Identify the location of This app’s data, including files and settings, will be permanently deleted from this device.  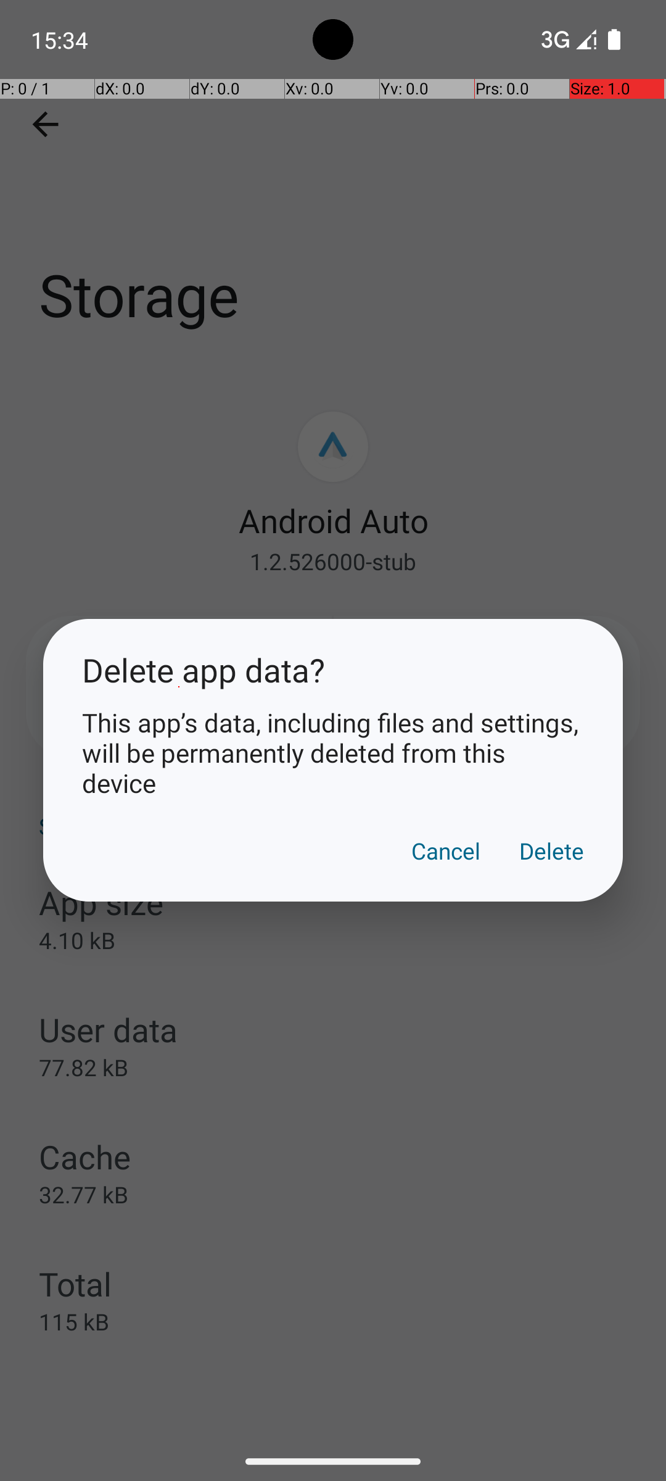
(333, 753).